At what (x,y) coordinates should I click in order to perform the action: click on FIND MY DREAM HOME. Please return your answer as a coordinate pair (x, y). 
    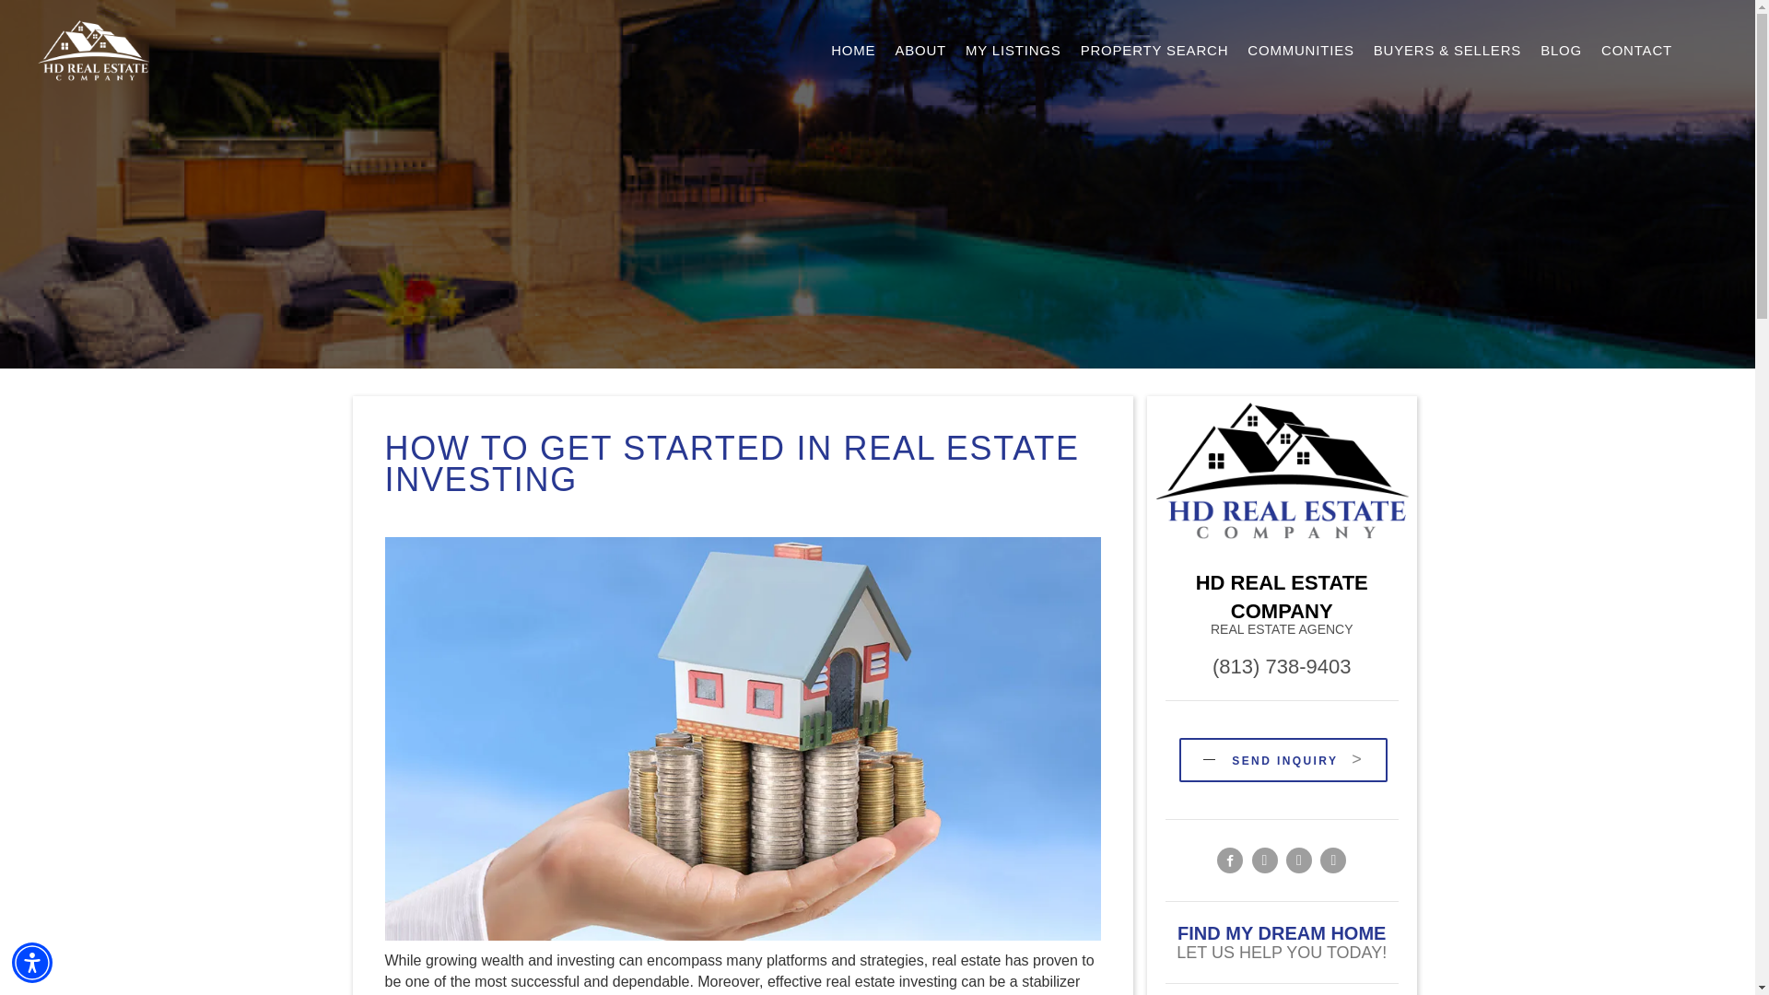
    Looking at the image, I should click on (1281, 932).